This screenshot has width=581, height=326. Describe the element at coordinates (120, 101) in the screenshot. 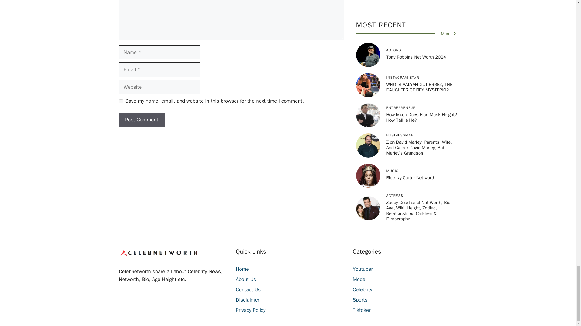

I see `yes` at that location.